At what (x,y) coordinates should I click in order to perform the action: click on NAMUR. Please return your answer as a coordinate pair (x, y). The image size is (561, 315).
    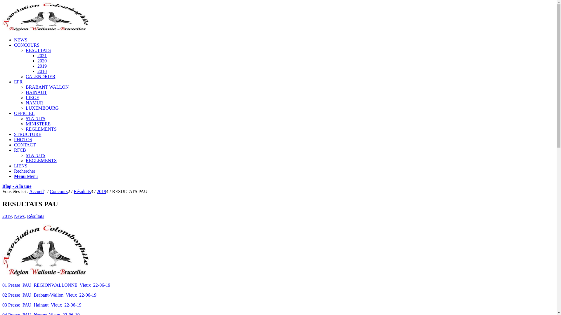
    Looking at the image, I should click on (34, 103).